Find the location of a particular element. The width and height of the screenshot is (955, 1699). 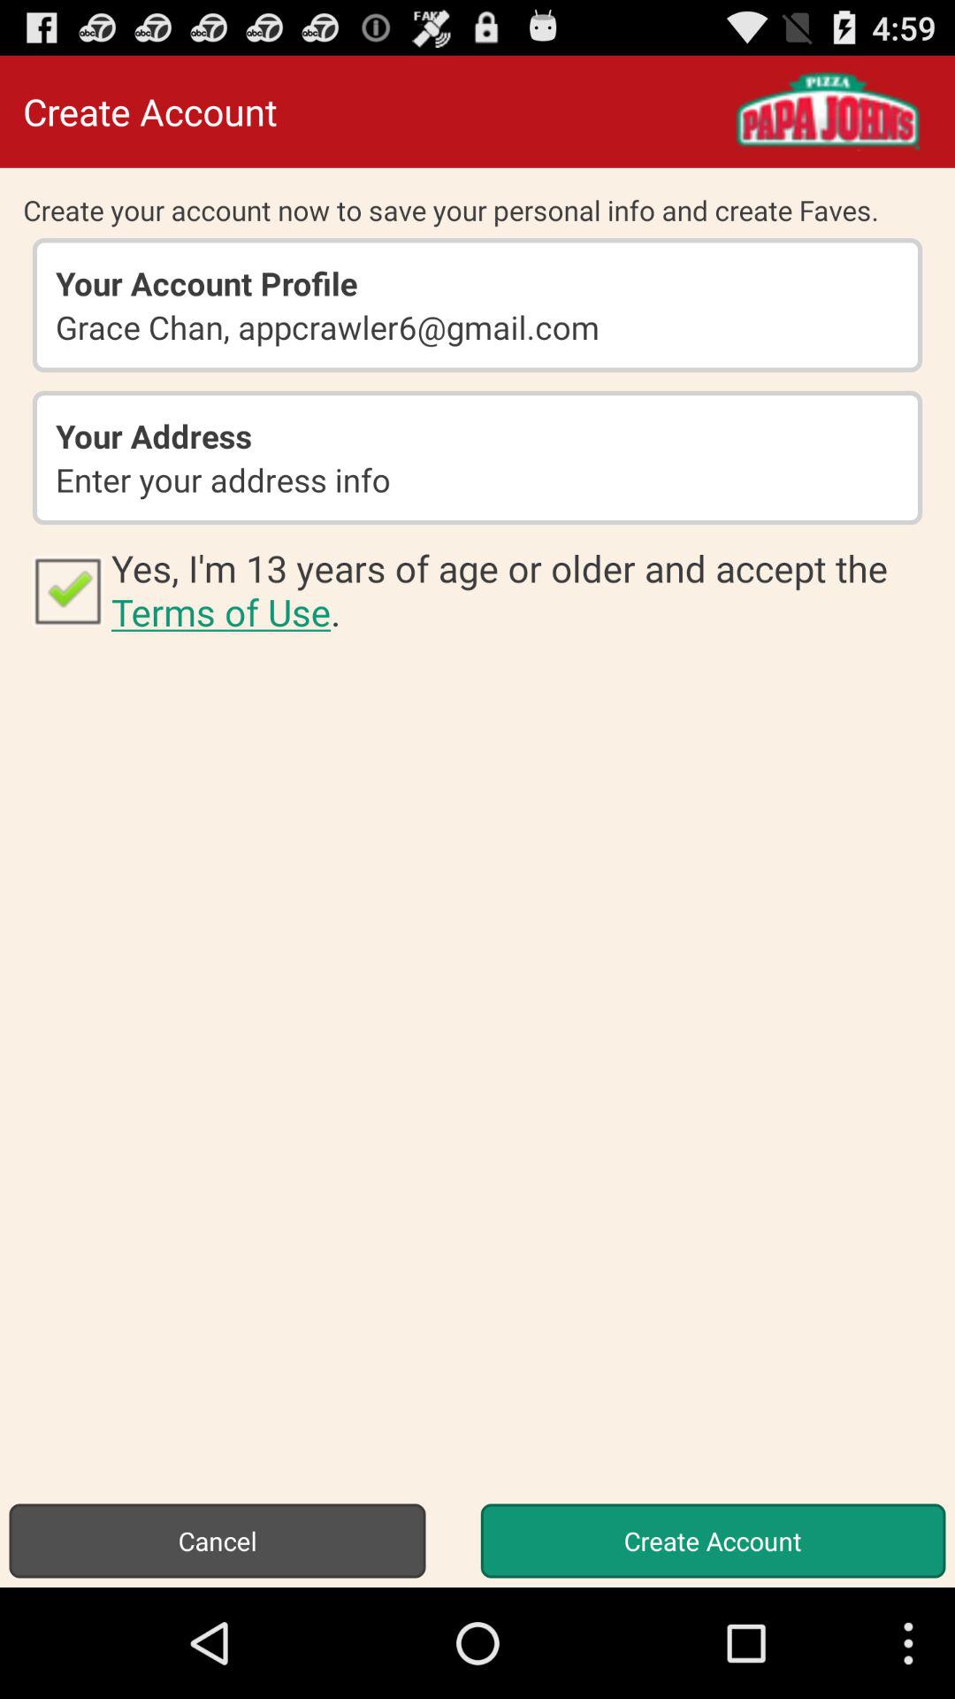

launch the item below the enter your address app is located at coordinates (522, 589).